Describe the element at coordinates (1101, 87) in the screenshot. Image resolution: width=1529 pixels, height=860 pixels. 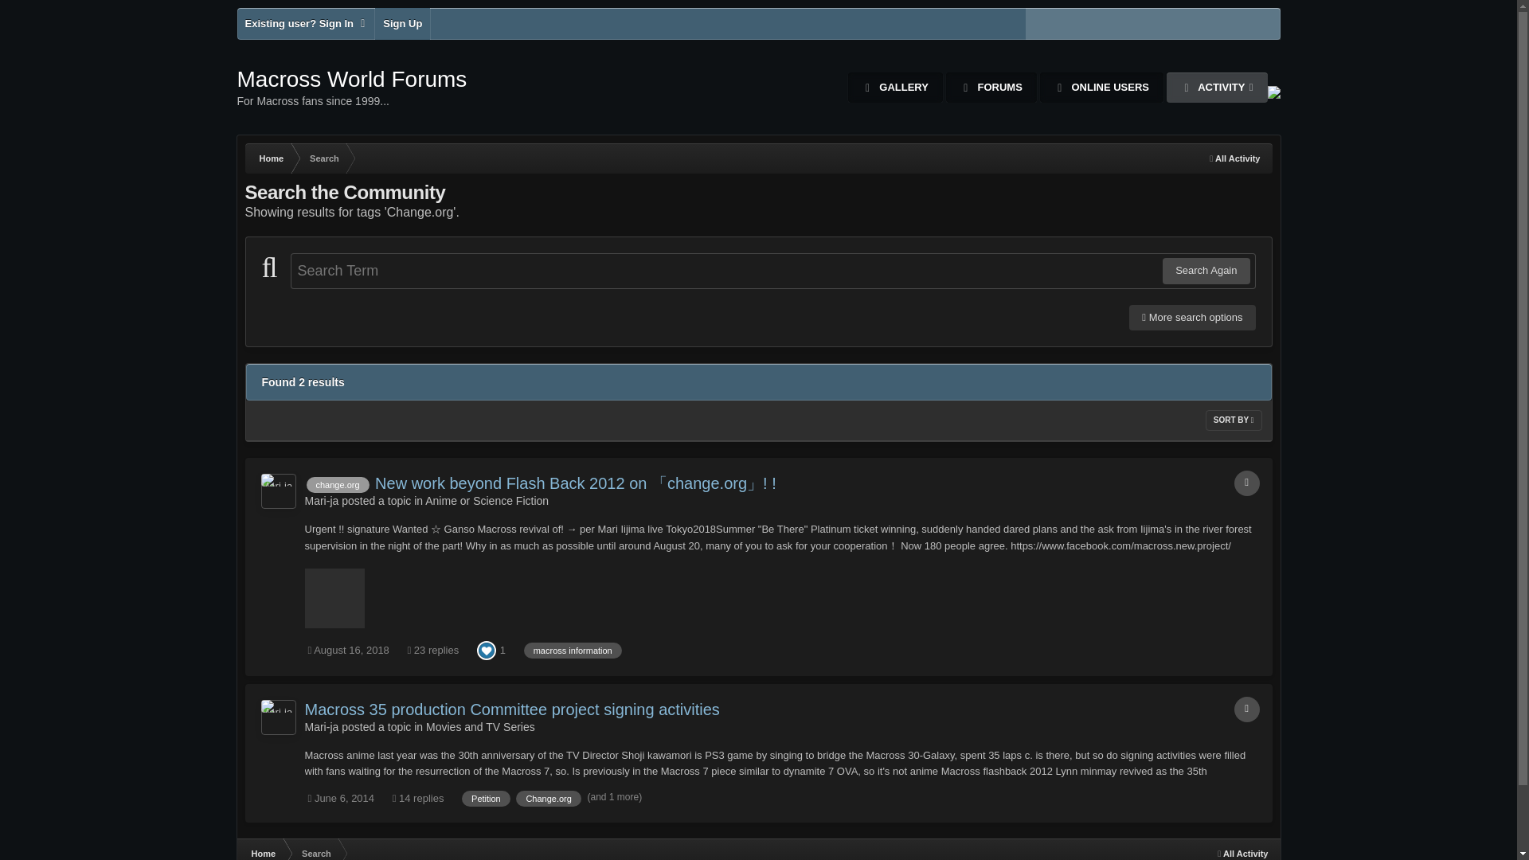
I see `ONLINE USERS` at that location.